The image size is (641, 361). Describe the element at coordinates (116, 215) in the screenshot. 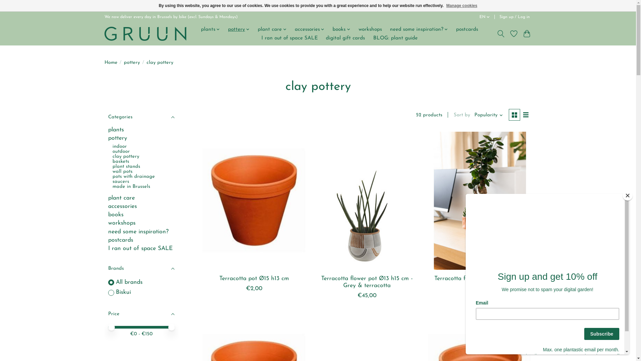

I see `books` at that location.